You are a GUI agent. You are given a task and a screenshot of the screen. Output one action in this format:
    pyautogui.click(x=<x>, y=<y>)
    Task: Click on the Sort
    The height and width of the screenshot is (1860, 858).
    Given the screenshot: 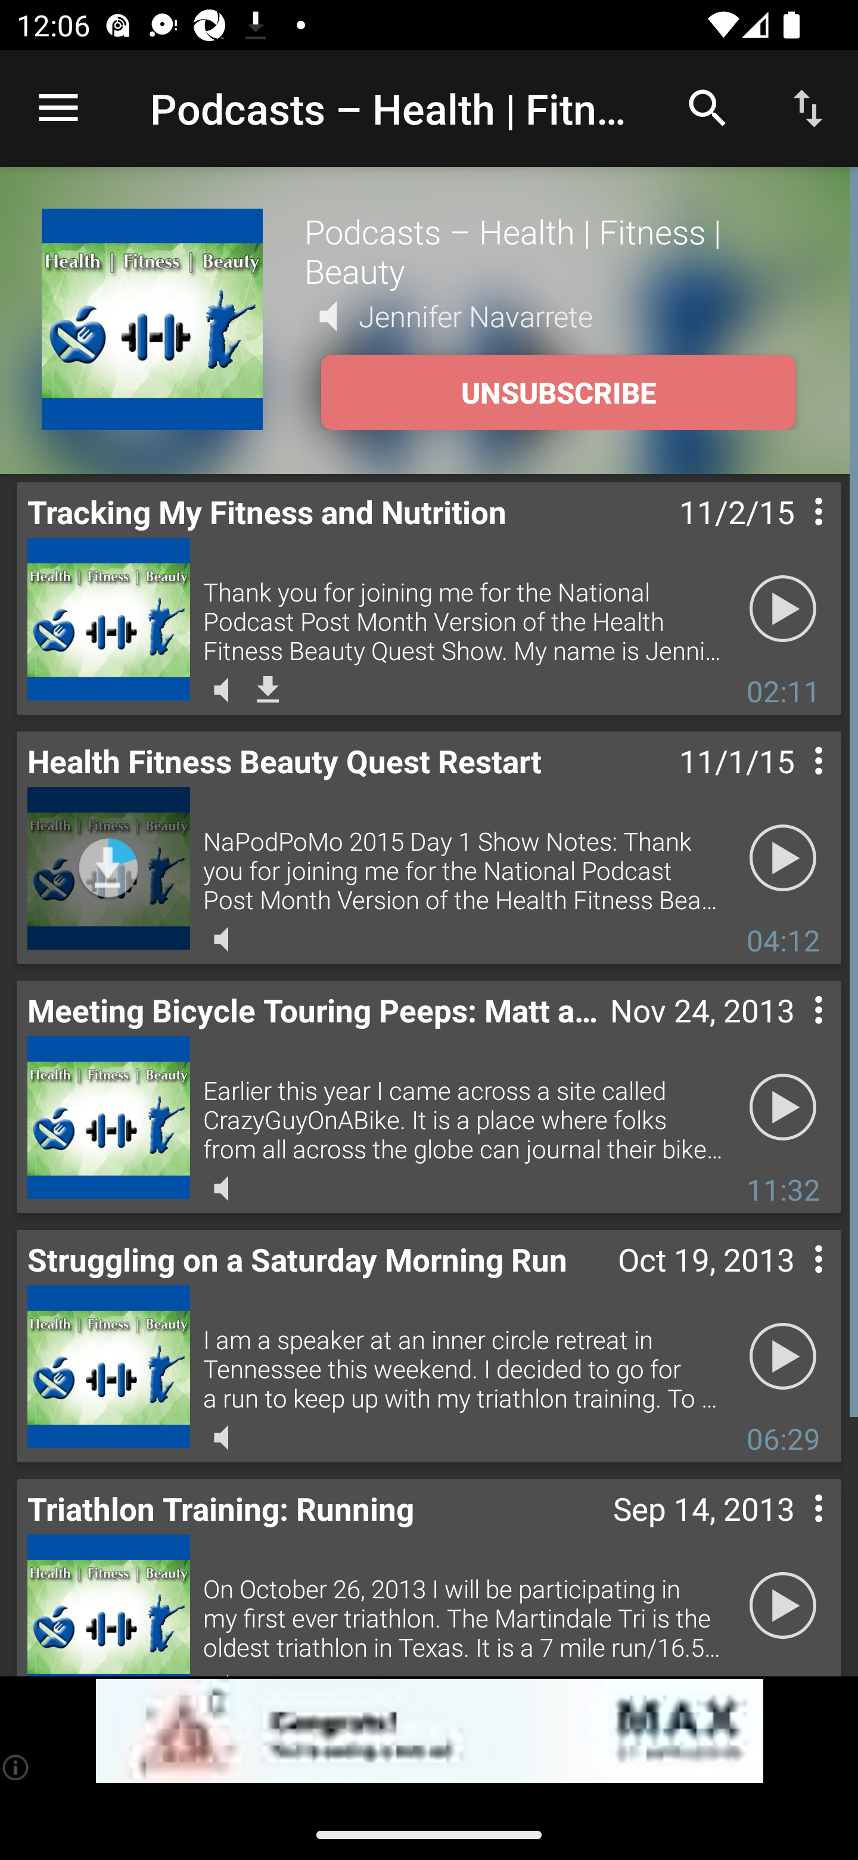 What is the action you would take?
    pyautogui.click(x=808, y=107)
    